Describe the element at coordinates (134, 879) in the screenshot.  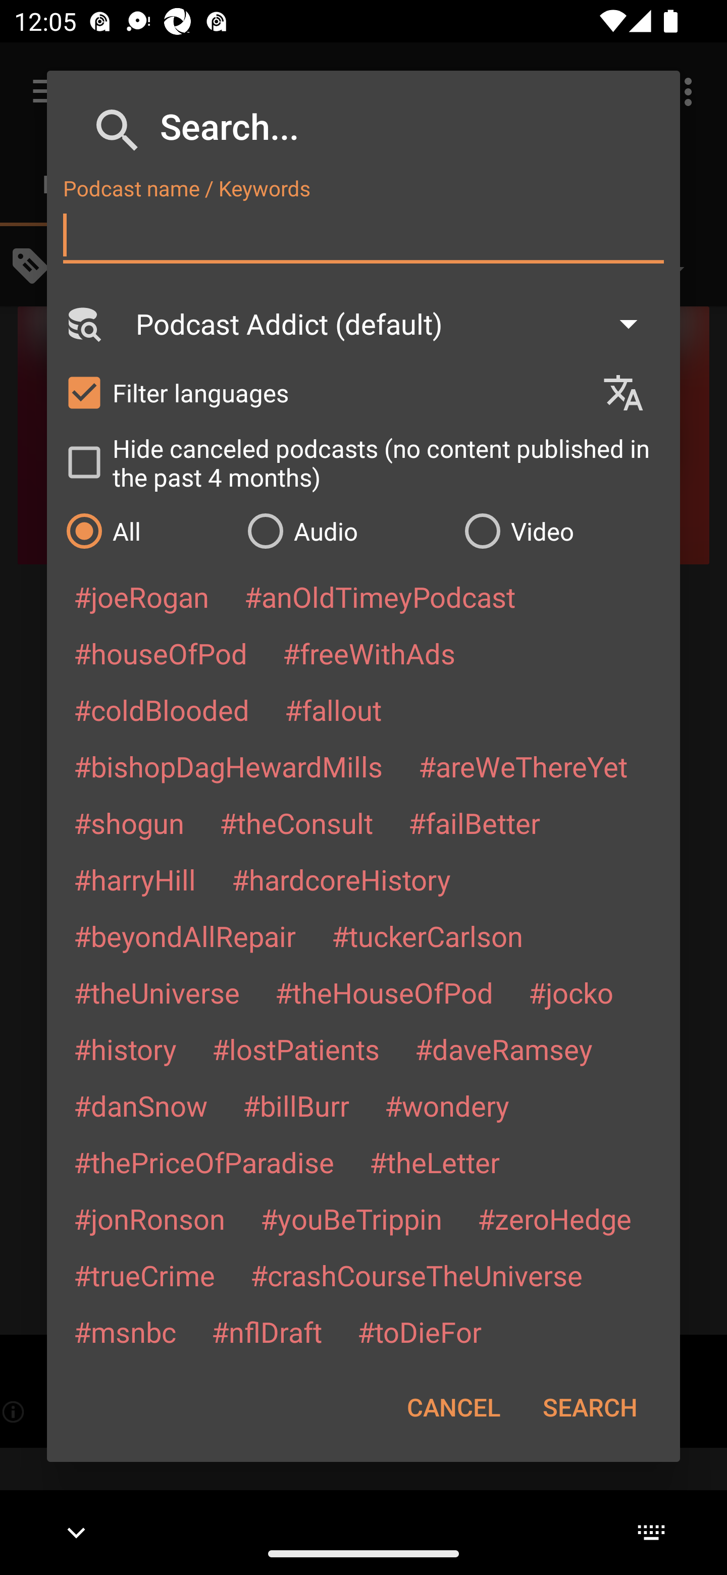
I see `#harryHill` at that location.